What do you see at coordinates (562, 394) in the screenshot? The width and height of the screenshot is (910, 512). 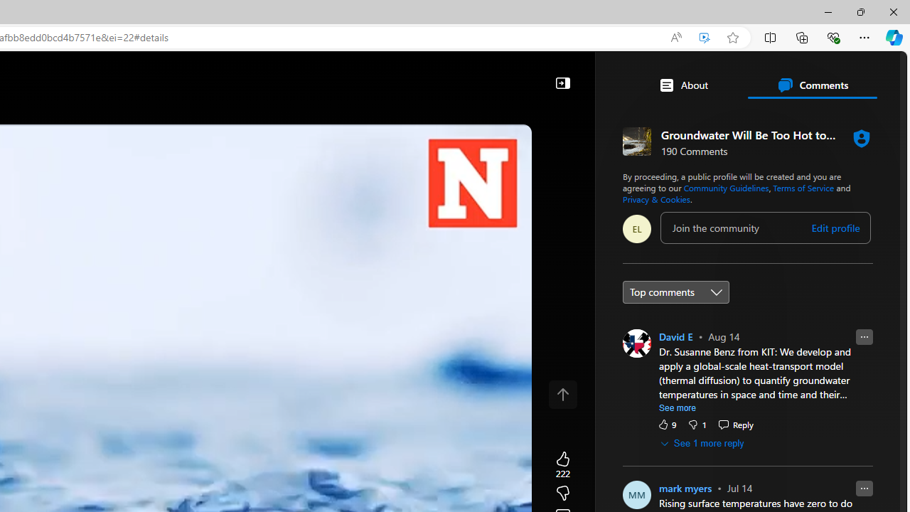 I see `Class: control icon-only` at bounding box center [562, 394].